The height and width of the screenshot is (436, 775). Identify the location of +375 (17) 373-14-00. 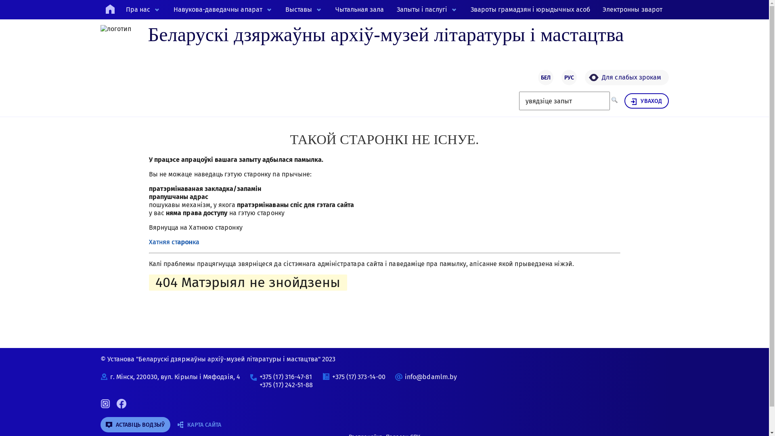
(359, 377).